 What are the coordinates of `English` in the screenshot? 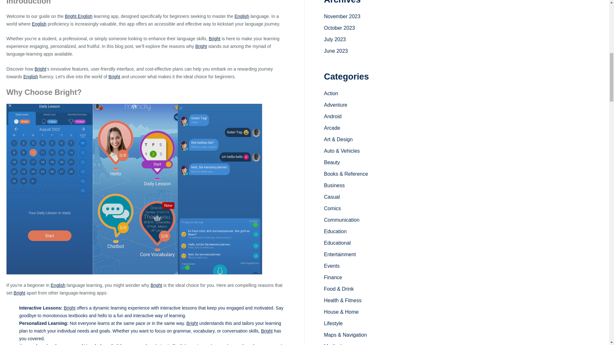 It's located at (31, 77).